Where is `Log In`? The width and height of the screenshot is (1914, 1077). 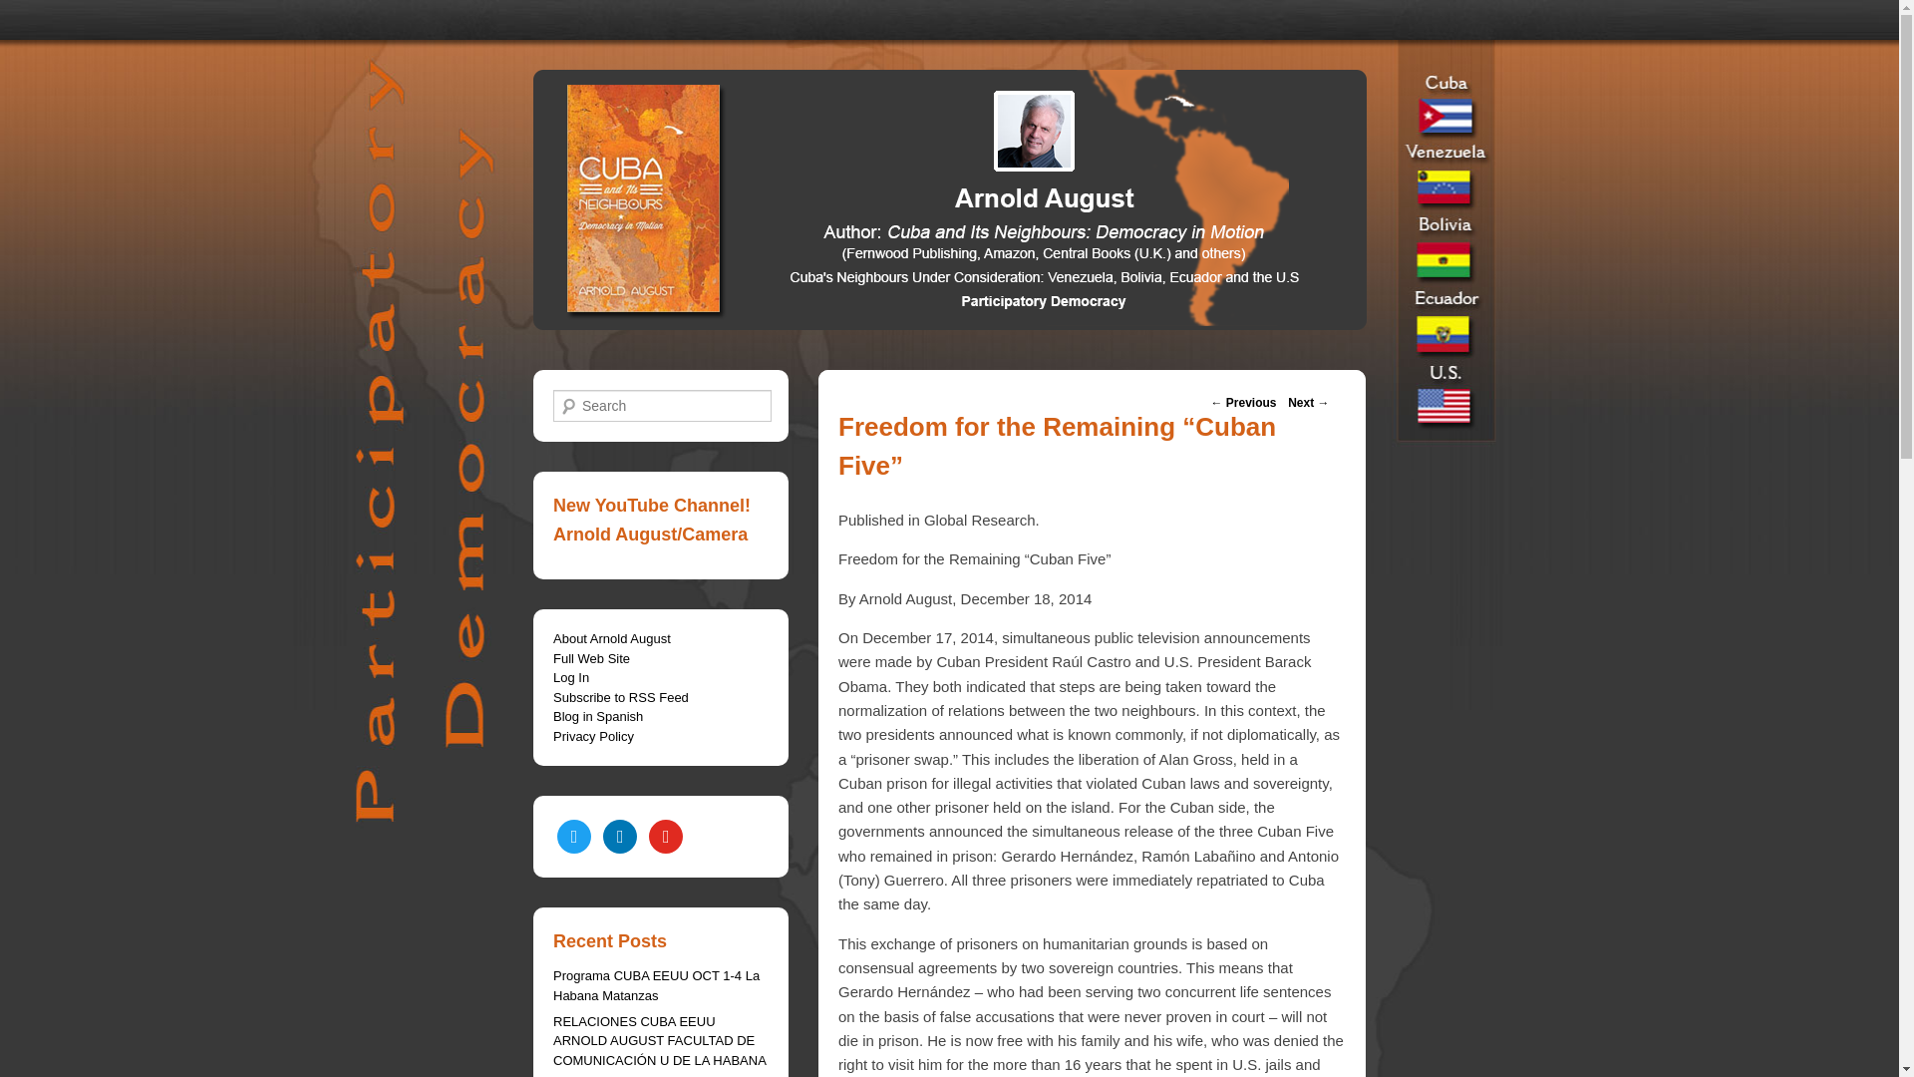 Log In is located at coordinates (570, 676).